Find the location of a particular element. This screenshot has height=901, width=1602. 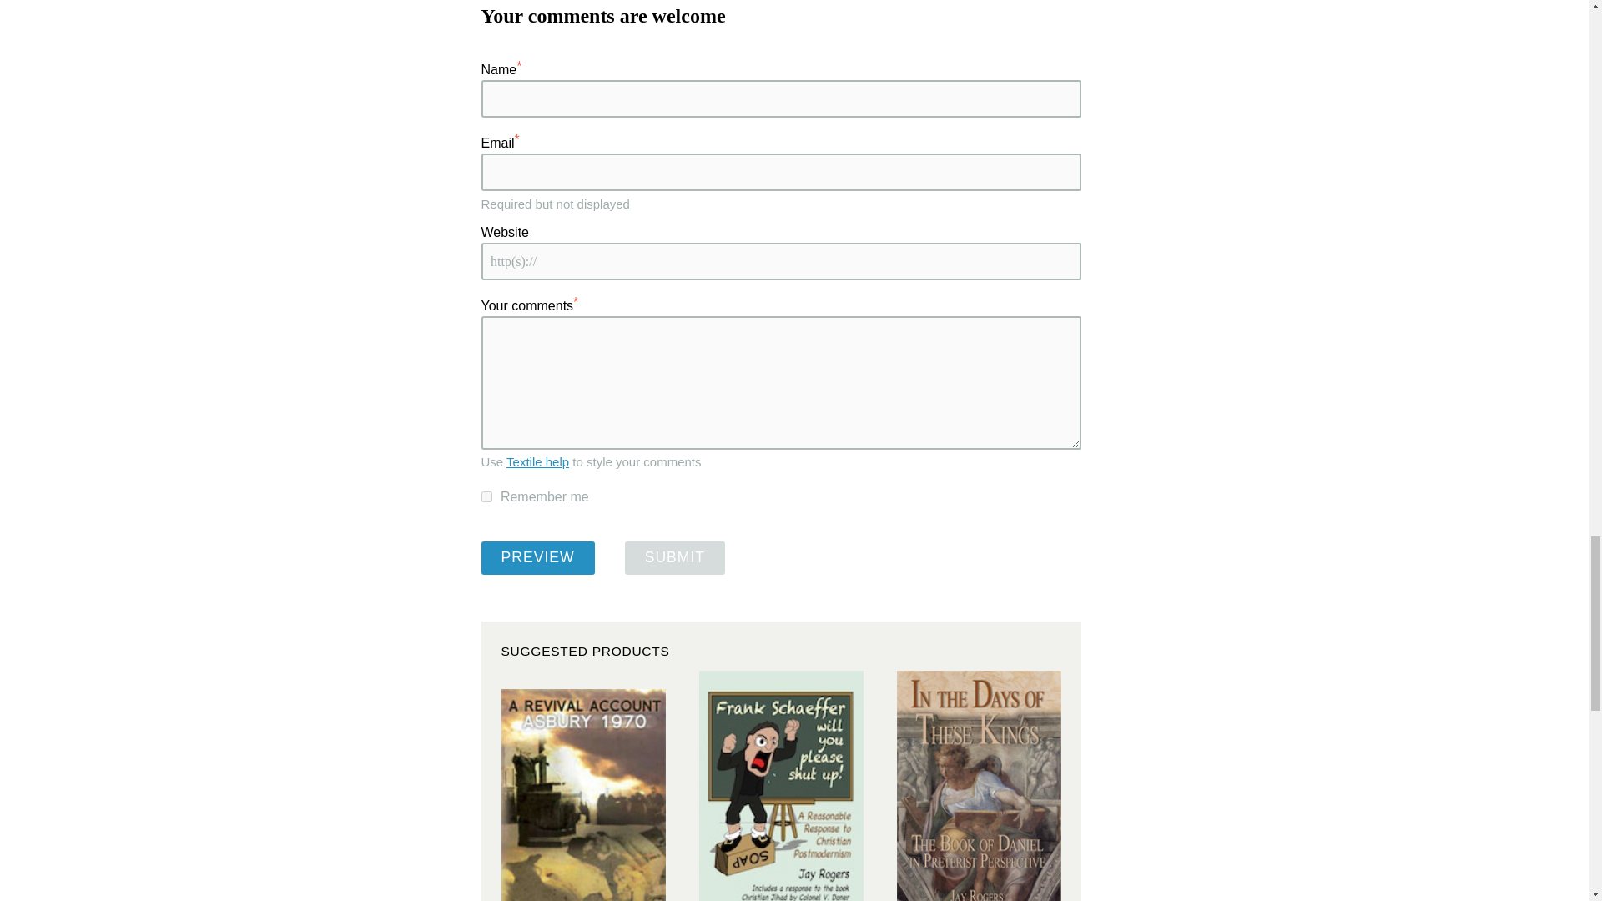

1 is located at coordinates (486, 496).